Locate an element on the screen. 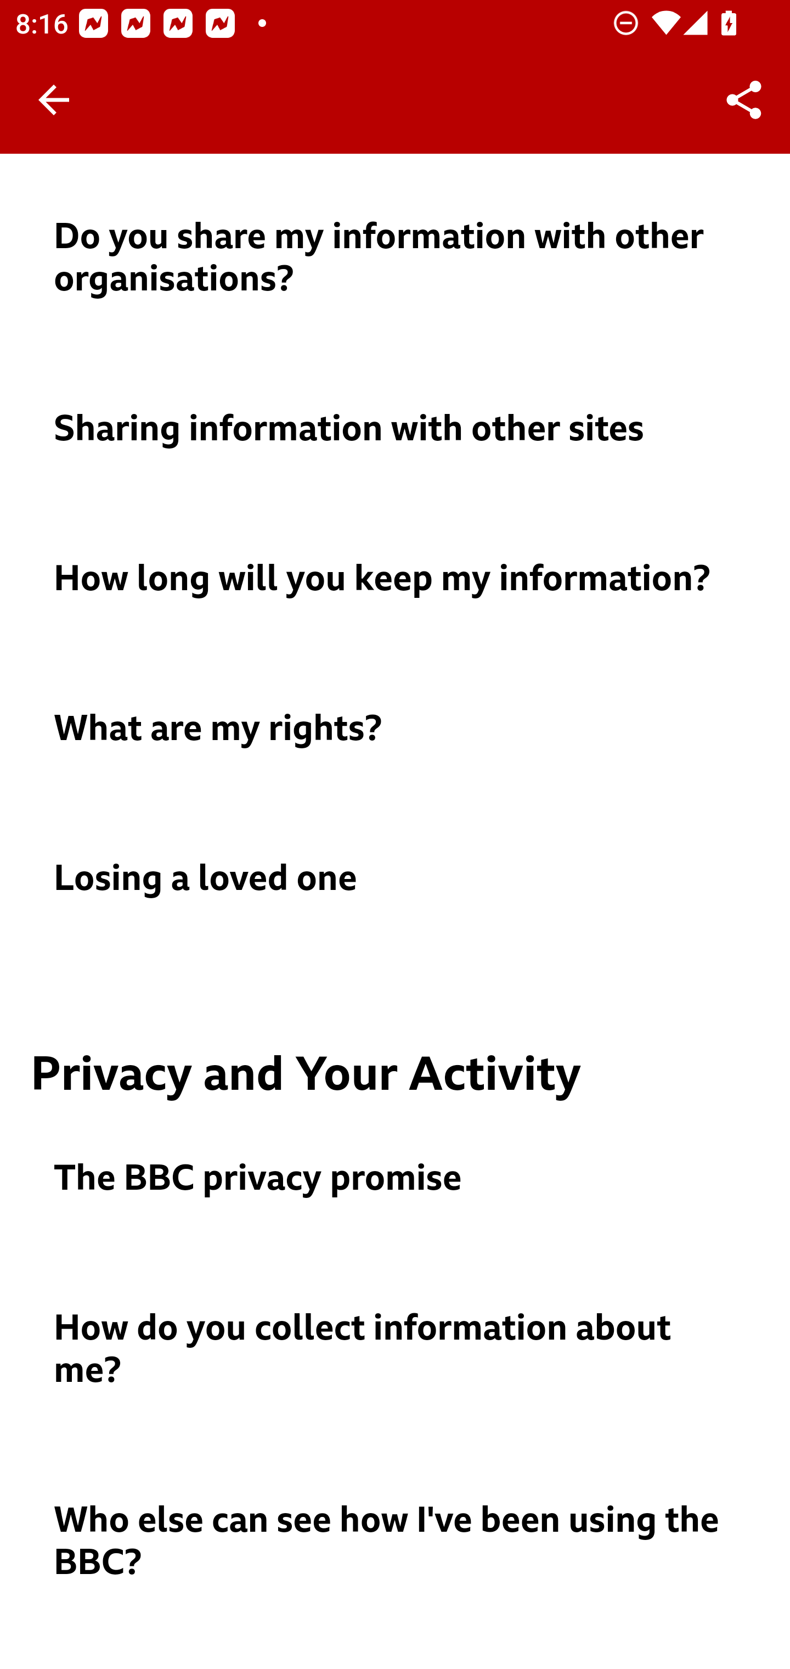 The width and height of the screenshot is (790, 1669). What are my rights? is located at coordinates (396, 729).